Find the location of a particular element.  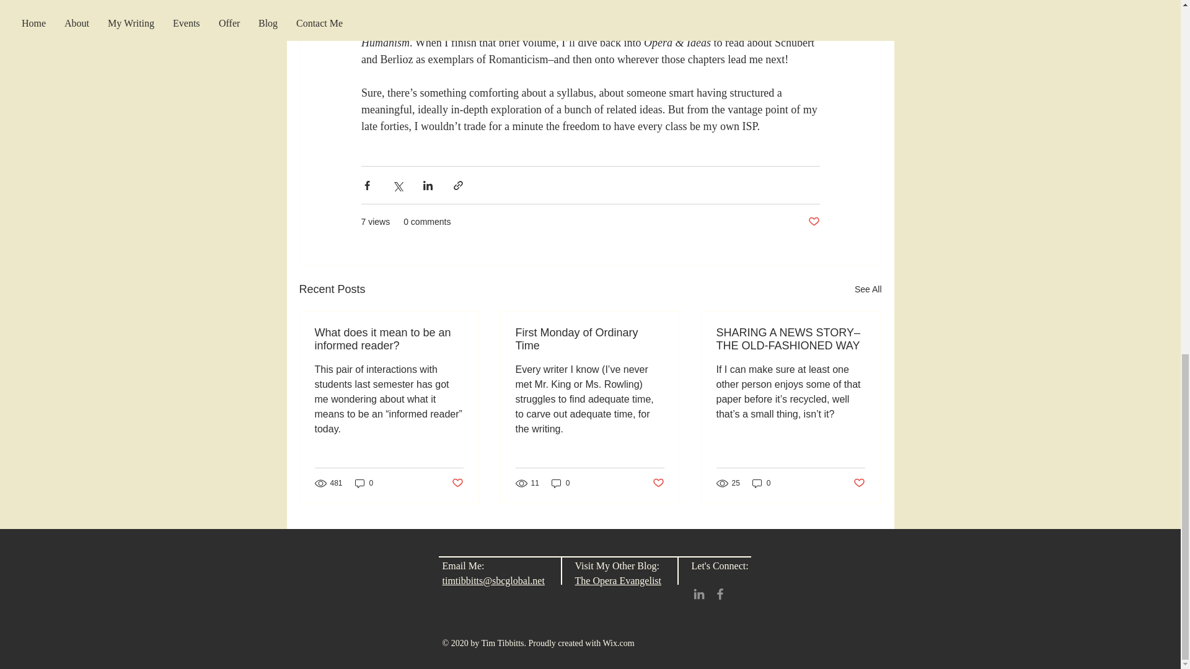

The Opera Evangelist is located at coordinates (618, 580).